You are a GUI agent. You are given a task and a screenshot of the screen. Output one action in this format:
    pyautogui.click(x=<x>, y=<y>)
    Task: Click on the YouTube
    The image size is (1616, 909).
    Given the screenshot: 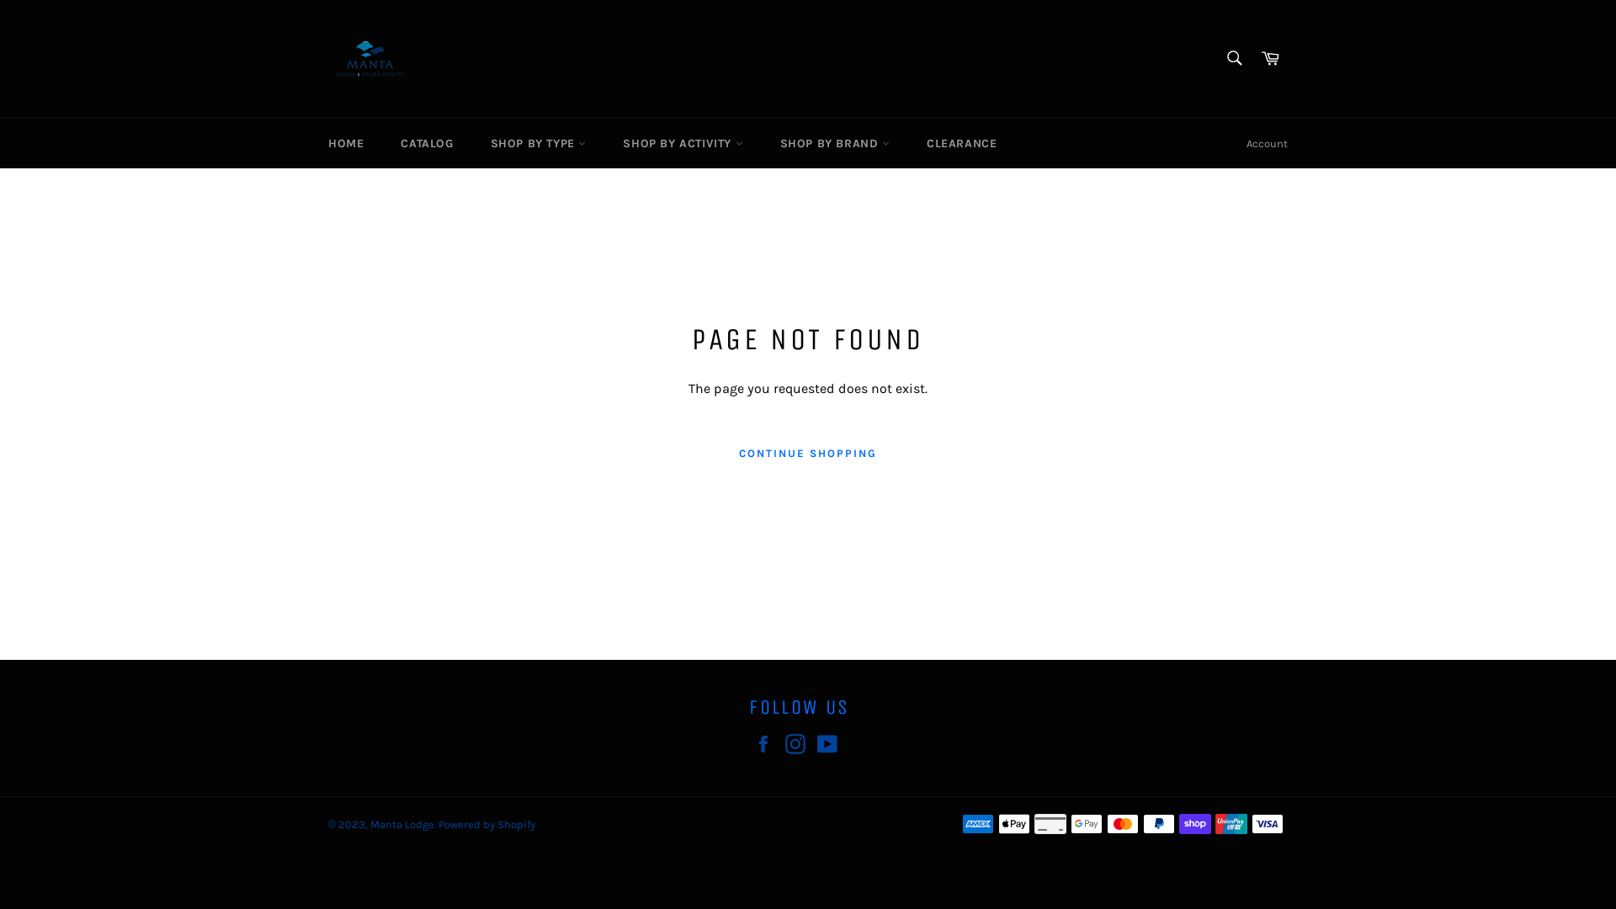 What is the action you would take?
    pyautogui.click(x=832, y=744)
    